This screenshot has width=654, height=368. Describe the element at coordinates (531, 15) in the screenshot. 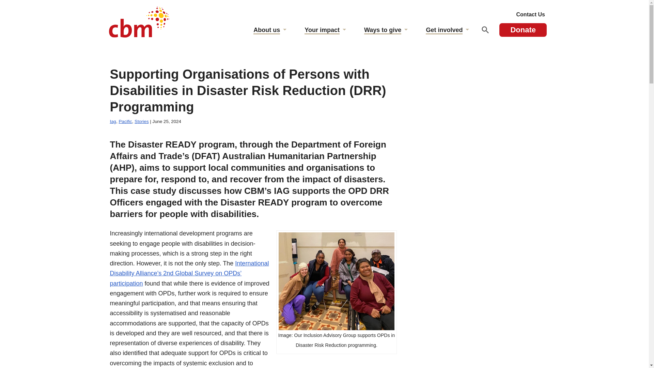

I see `Contact Us` at that location.